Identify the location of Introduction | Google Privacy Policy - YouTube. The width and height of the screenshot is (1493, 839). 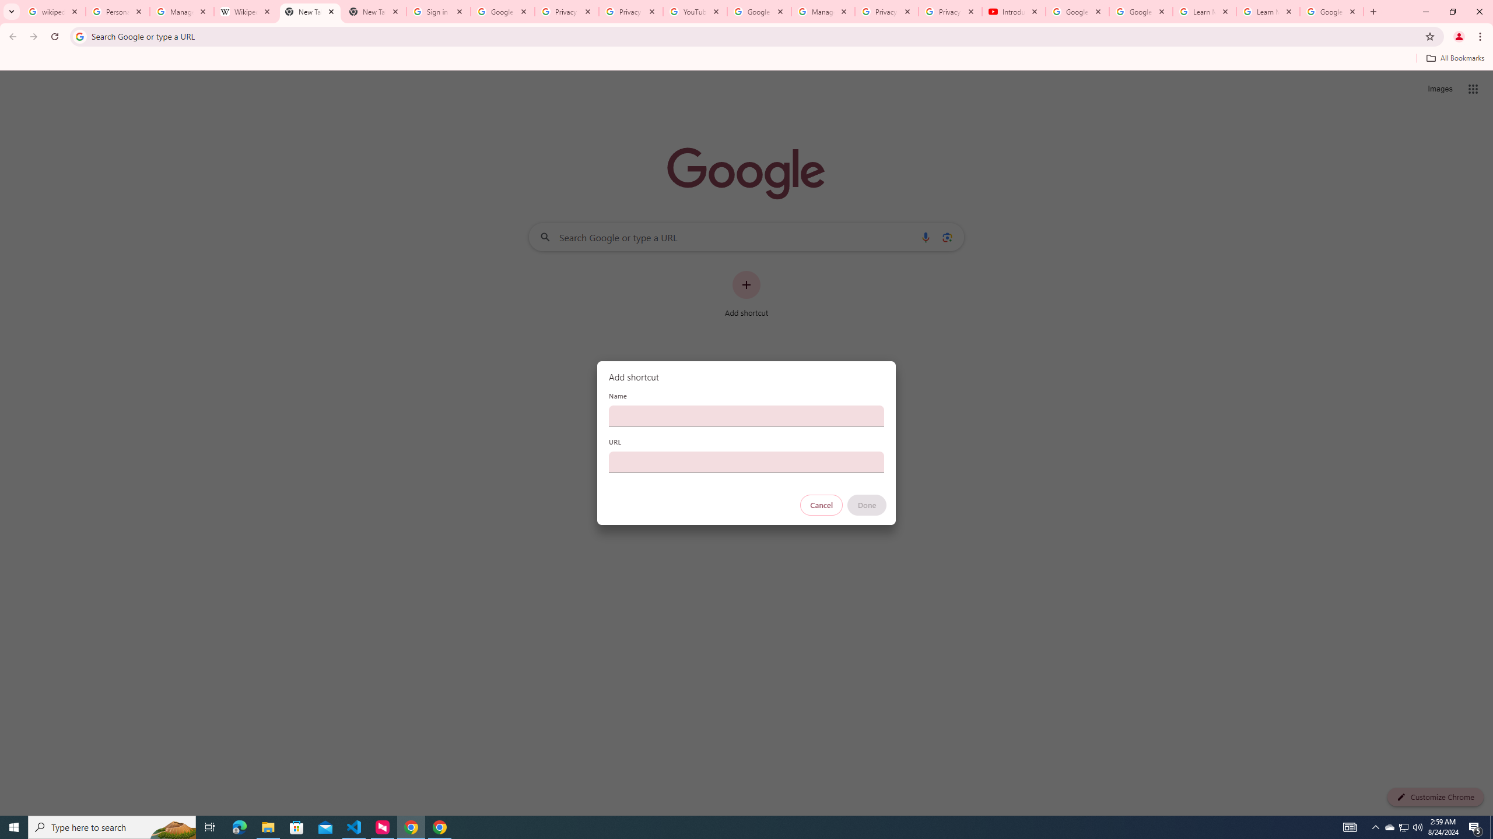
(1014, 12).